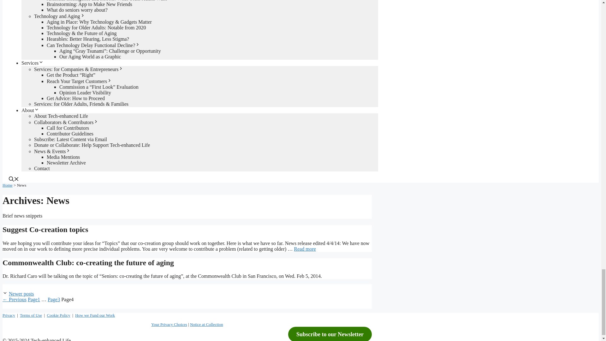 The image size is (606, 341). I want to click on Next, so click(21, 294).